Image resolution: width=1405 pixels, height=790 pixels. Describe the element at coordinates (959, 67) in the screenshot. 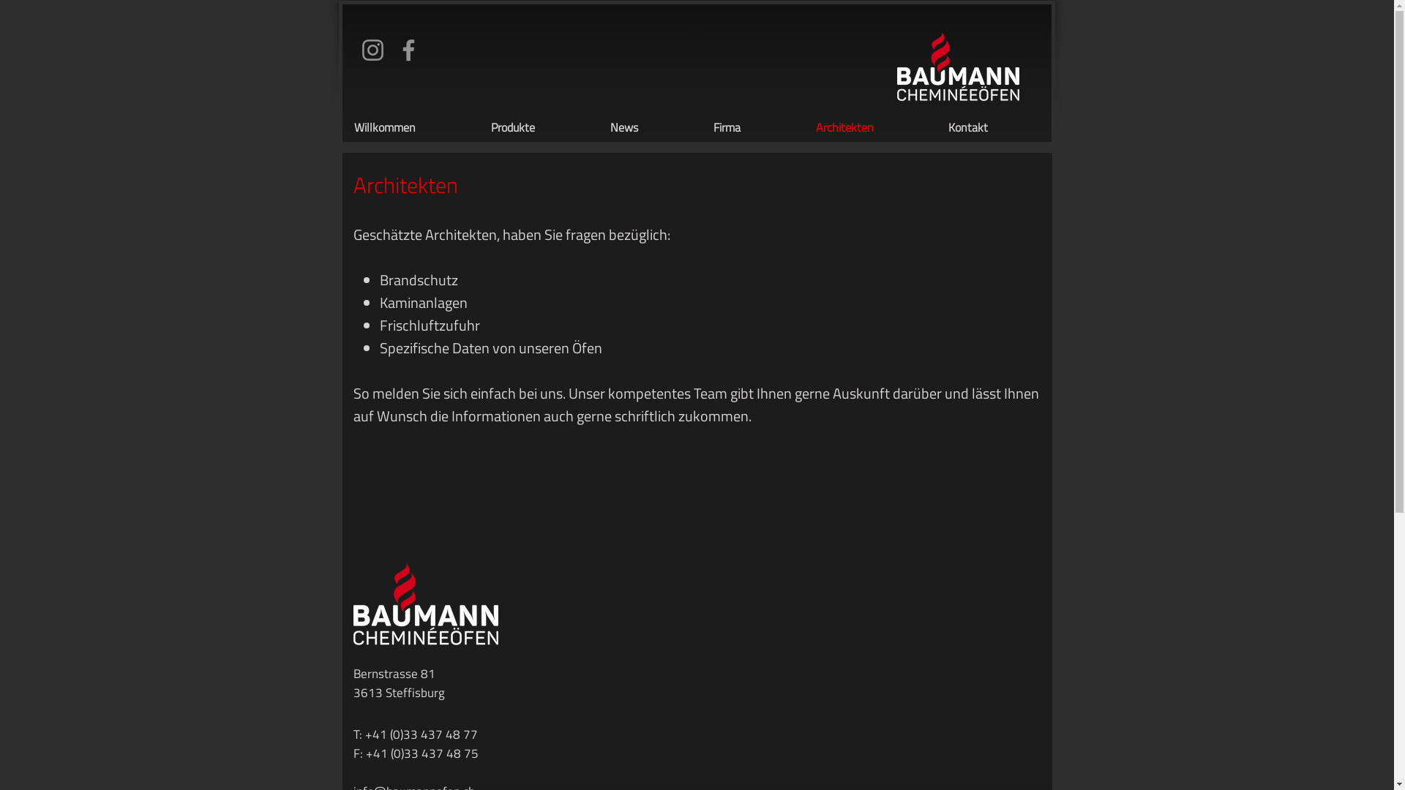

I see `BaumannCO_Logo_rgb_neg.png` at that location.